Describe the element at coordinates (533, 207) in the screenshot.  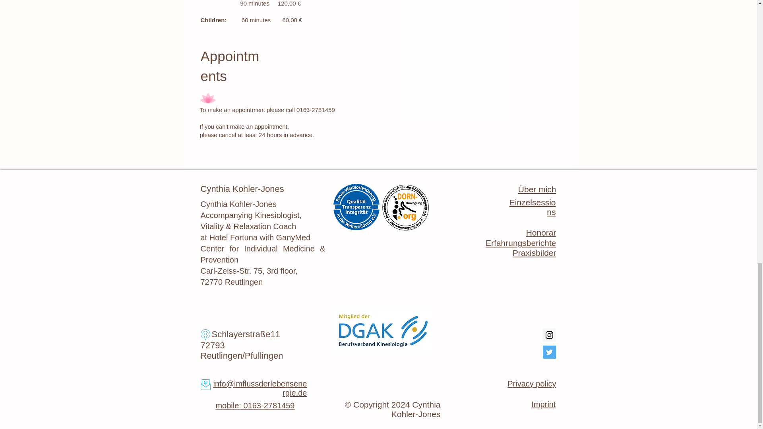
I see `Einzelsessions` at that location.